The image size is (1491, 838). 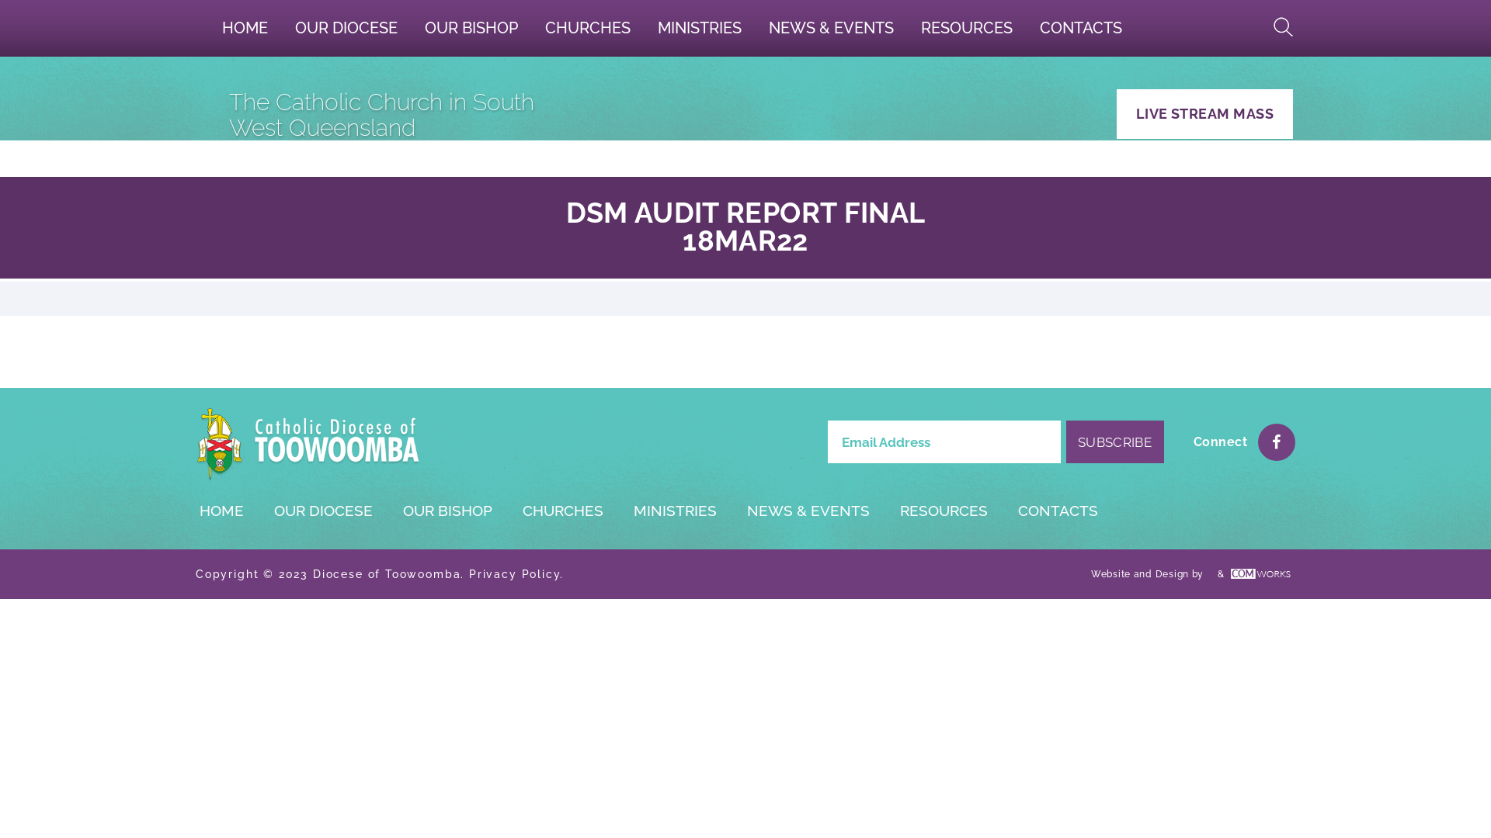 What do you see at coordinates (323, 511) in the screenshot?
I see `OUR DIOCESE` at bounding box center [323, 511].